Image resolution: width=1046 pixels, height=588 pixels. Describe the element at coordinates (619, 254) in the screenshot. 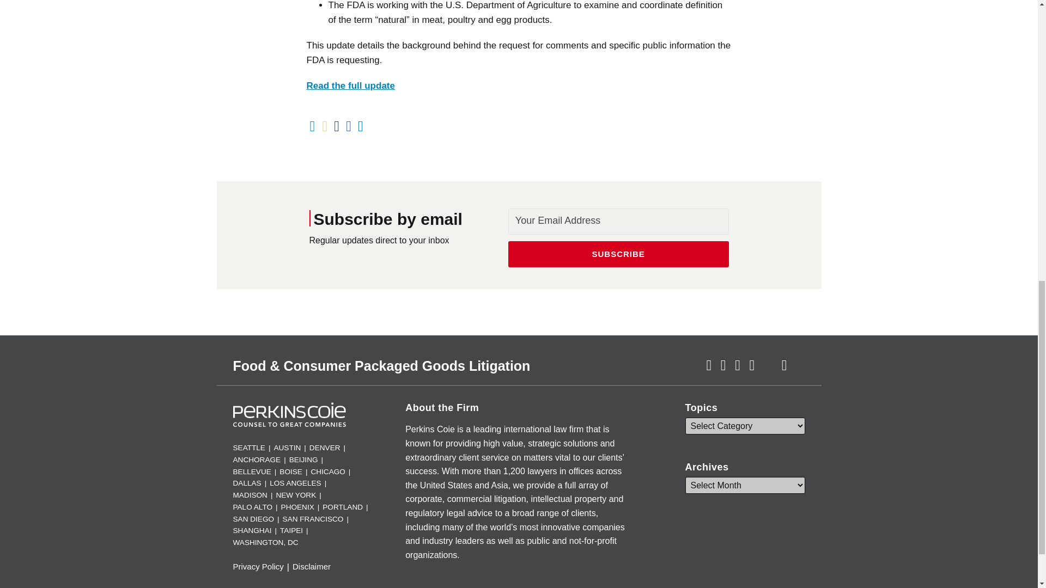

I see `Subscribe` at that location.